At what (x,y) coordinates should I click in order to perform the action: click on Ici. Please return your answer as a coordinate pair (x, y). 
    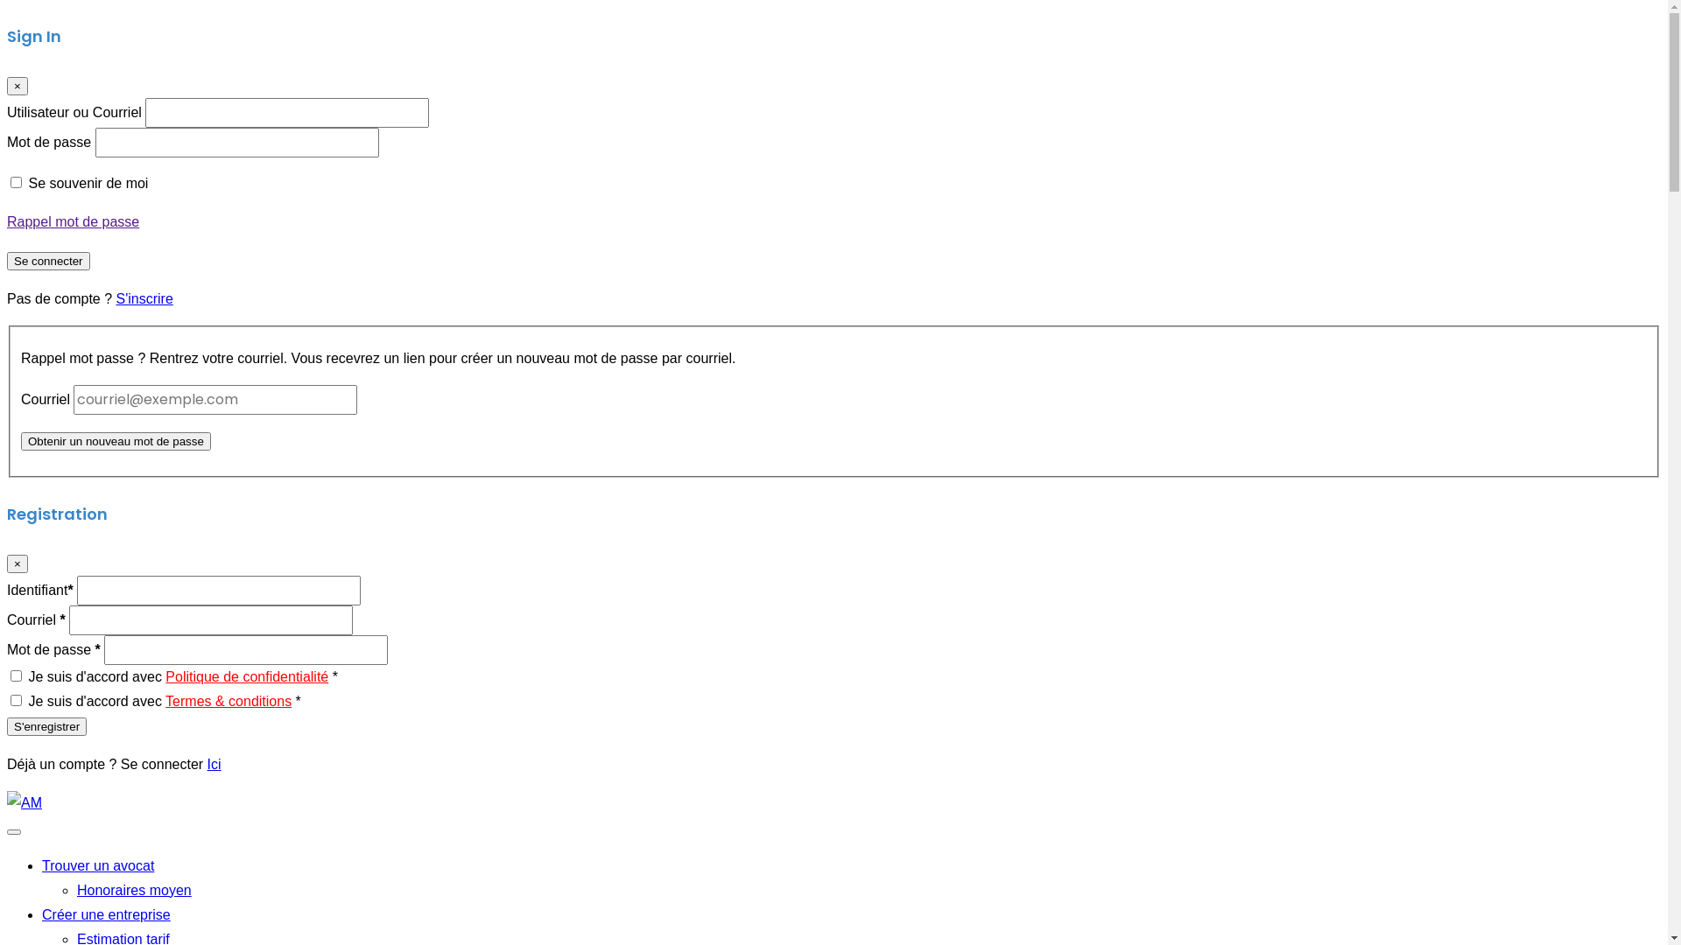
    Looking at the image, I should click on (215, 765).